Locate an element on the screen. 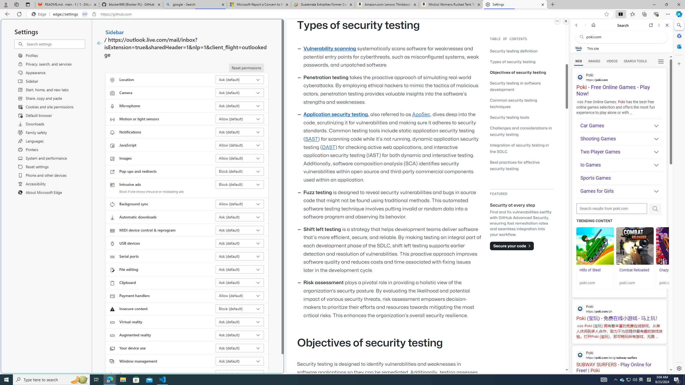 The height and width of the screenshot is (385, 685). Background sync Allow (default) is located at coordinates (240, 204).